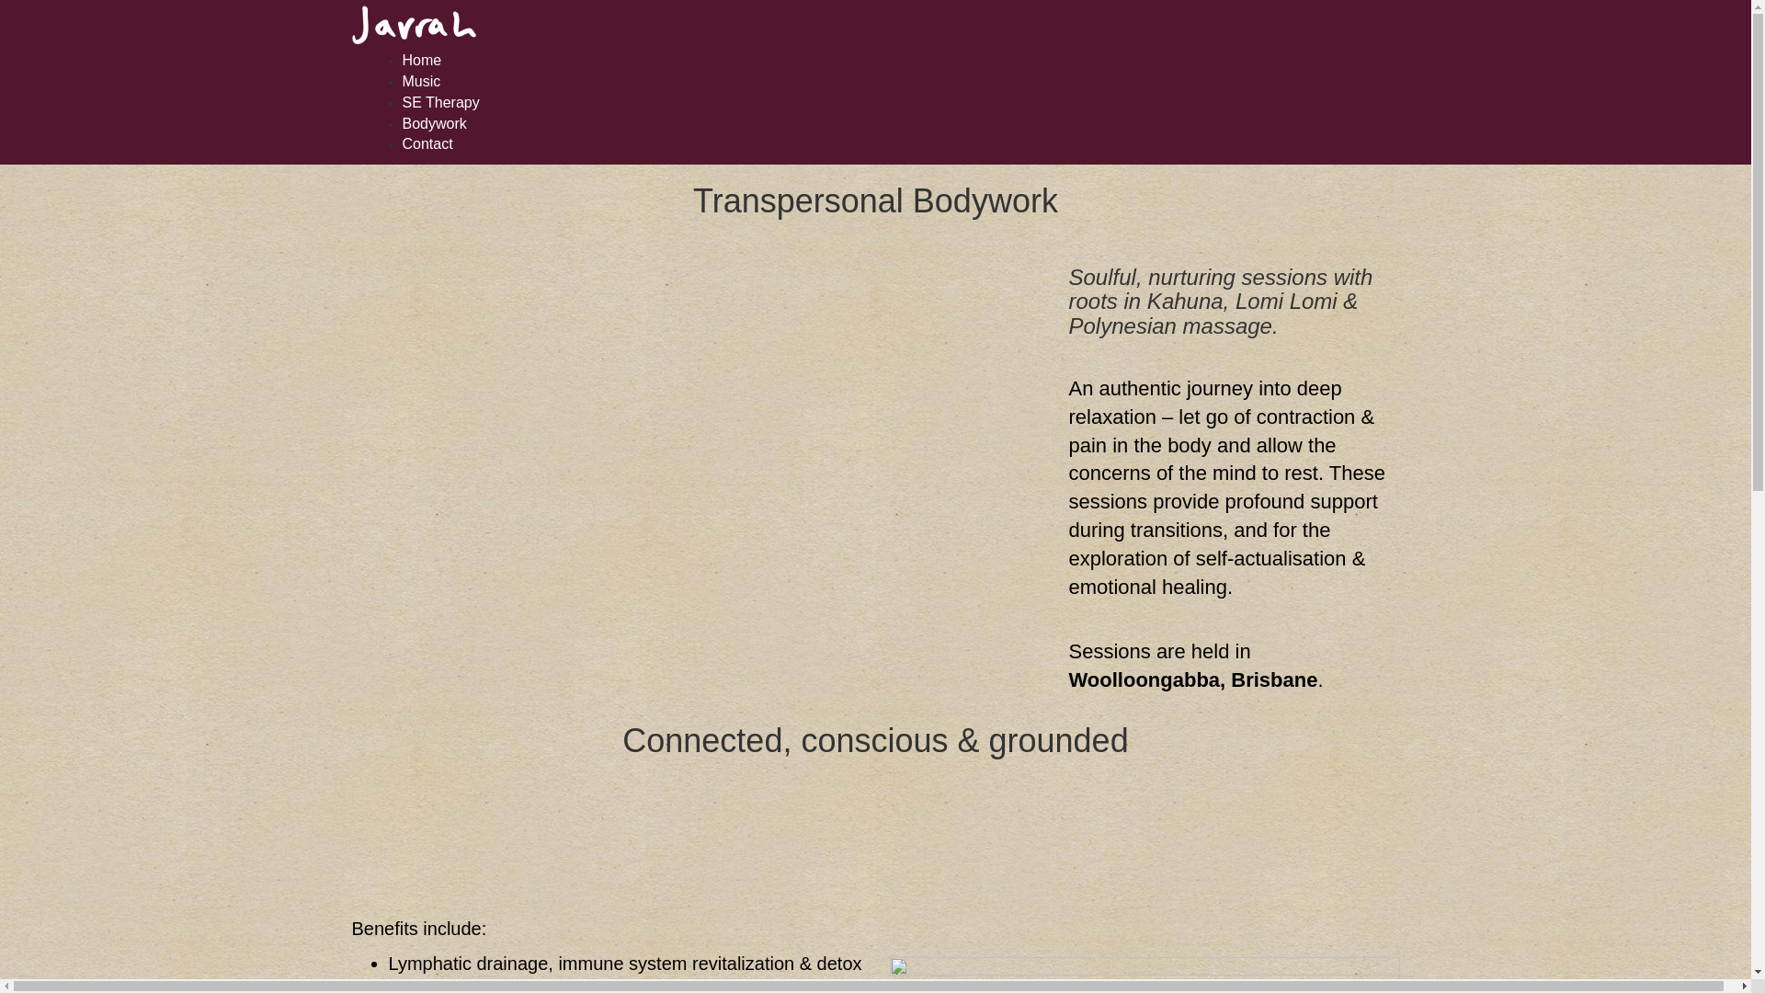 Image resolution: width=1765 pixels, height=993 pixels. Describe the element at coordinates (435, 123) in the screenshot. I see `Bodywork` at that location.